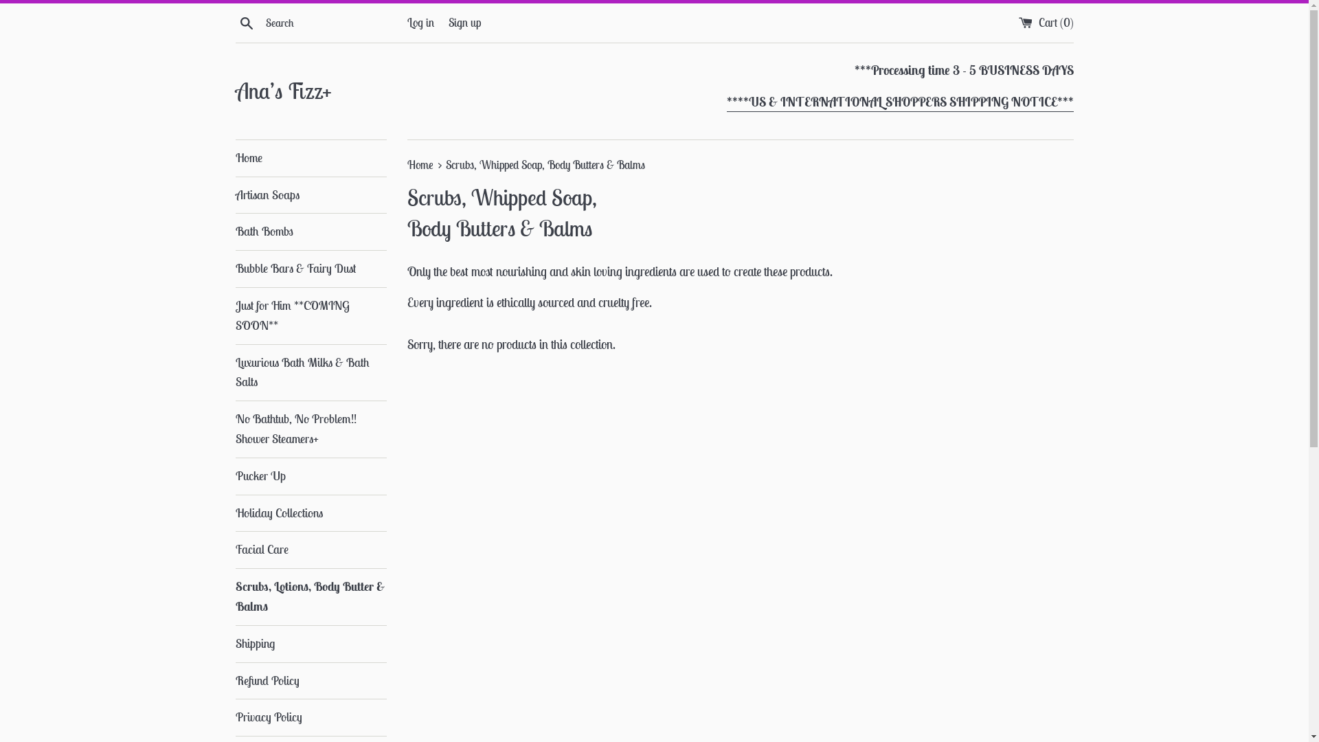  What do you see at coordinates (311, 158) in the screenshot?
I see `Home` at bounding box center [311, 158].